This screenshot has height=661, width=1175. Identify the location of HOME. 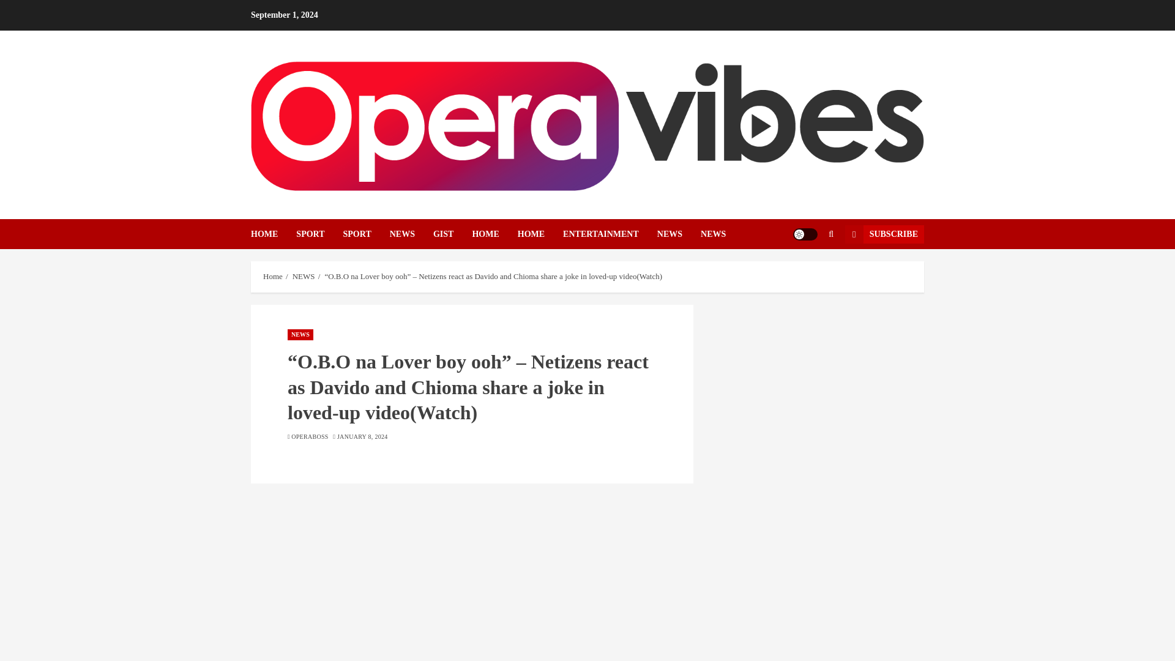
(494, 234).